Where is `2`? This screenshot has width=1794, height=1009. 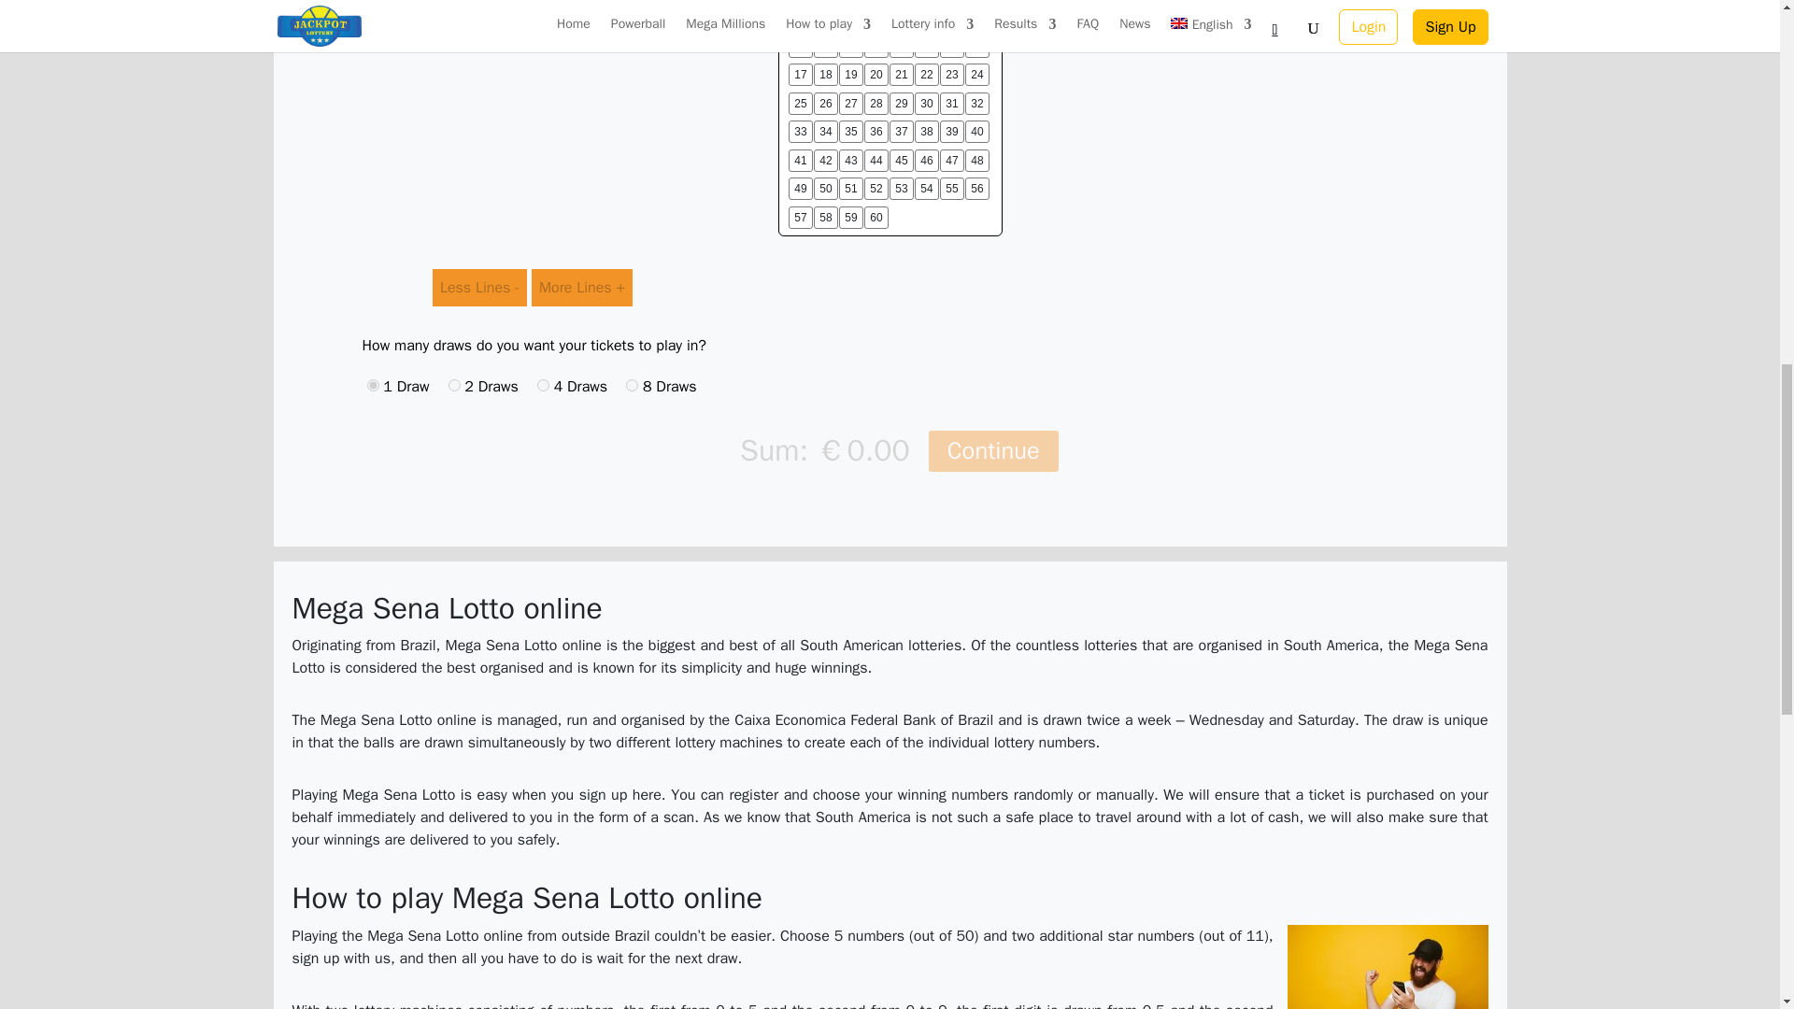 2 is located at coordinates (454, 385).